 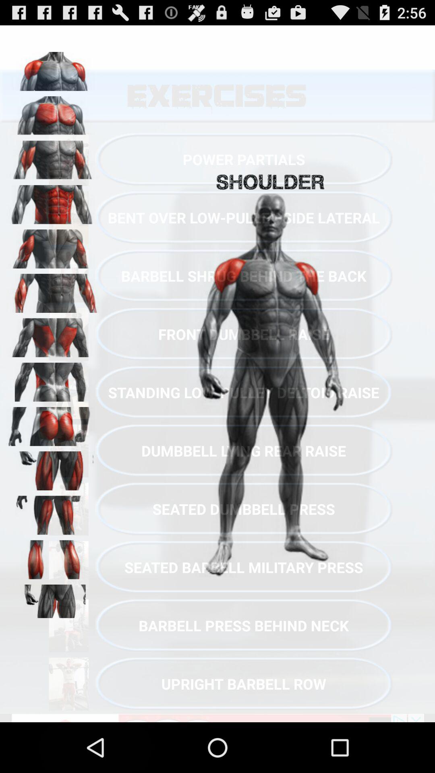 I want to click on show thigh muscle exercises, so click(x=53, y=468).